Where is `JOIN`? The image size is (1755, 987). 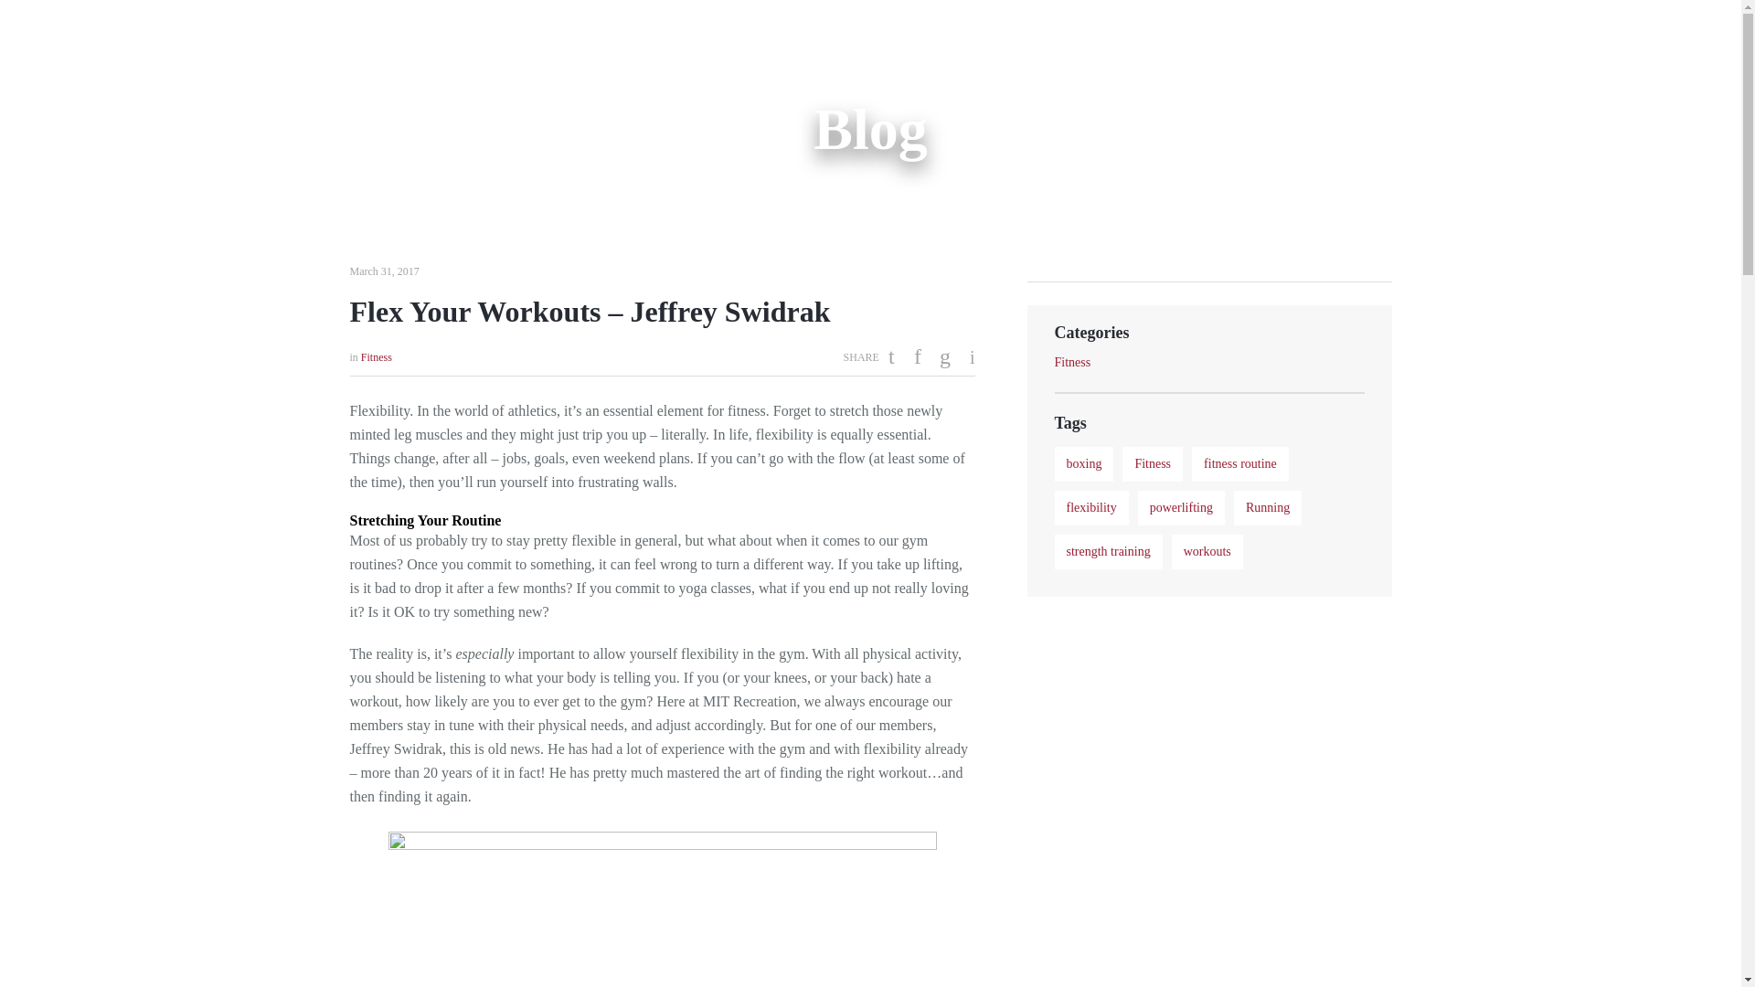 JOIN is located at coordinates (710, 35).